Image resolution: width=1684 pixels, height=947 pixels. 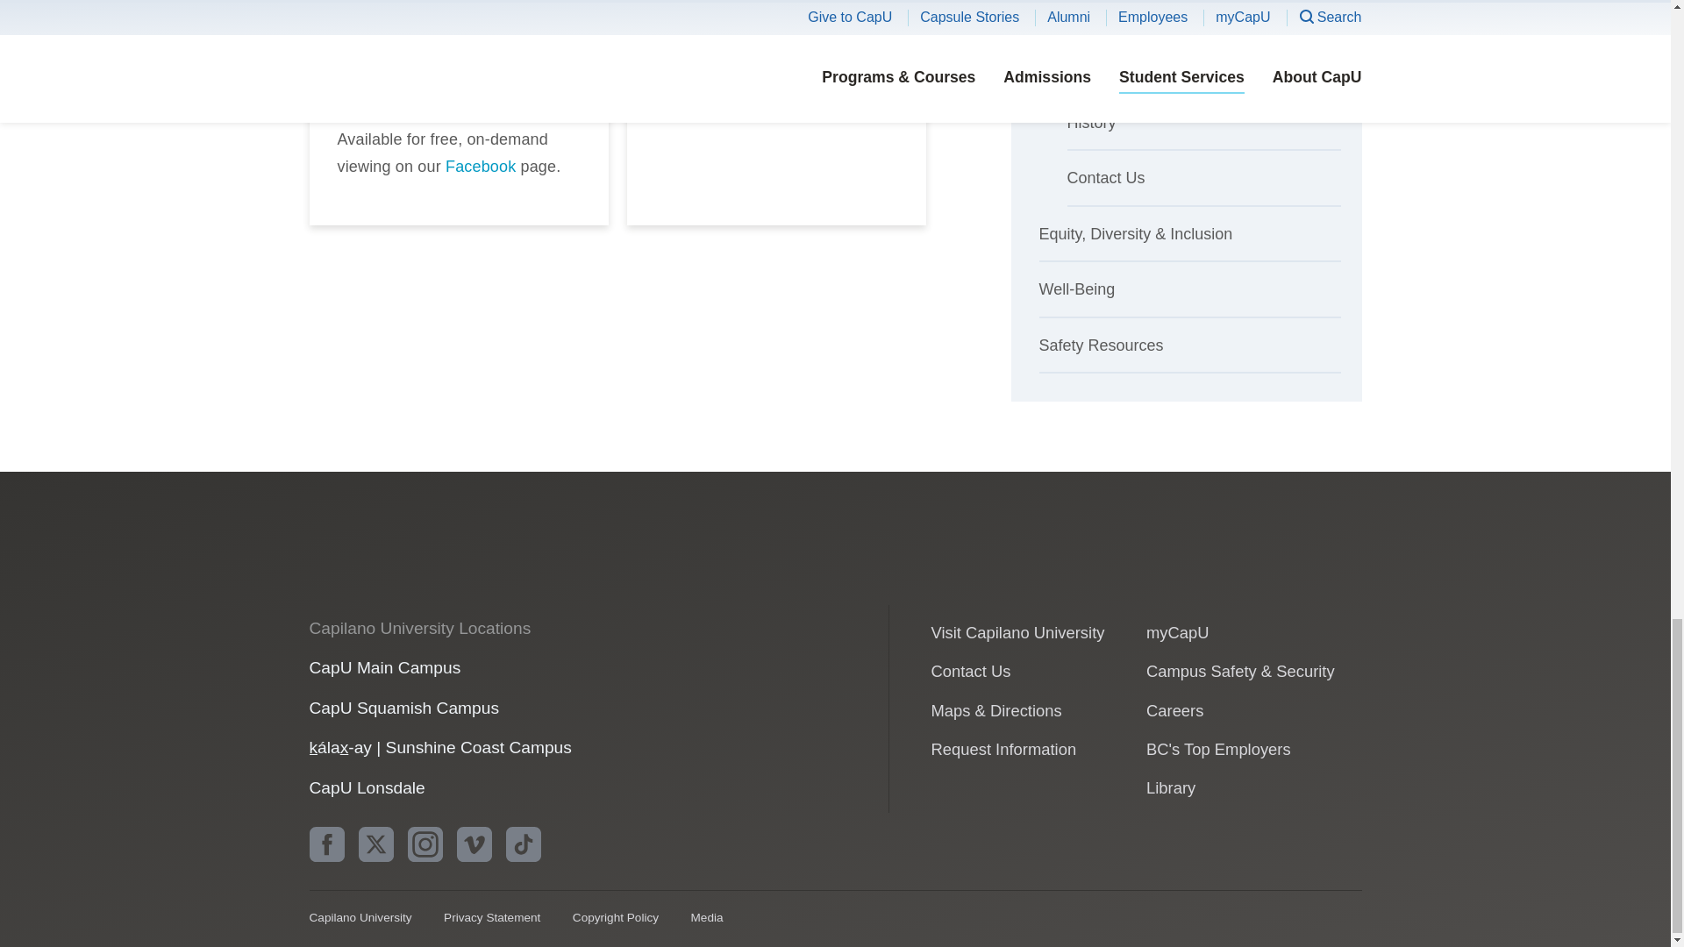 What do you see at coordinates (1171, 787) in the screenshot?
I see `Library` at bounding box center [1171, 787].